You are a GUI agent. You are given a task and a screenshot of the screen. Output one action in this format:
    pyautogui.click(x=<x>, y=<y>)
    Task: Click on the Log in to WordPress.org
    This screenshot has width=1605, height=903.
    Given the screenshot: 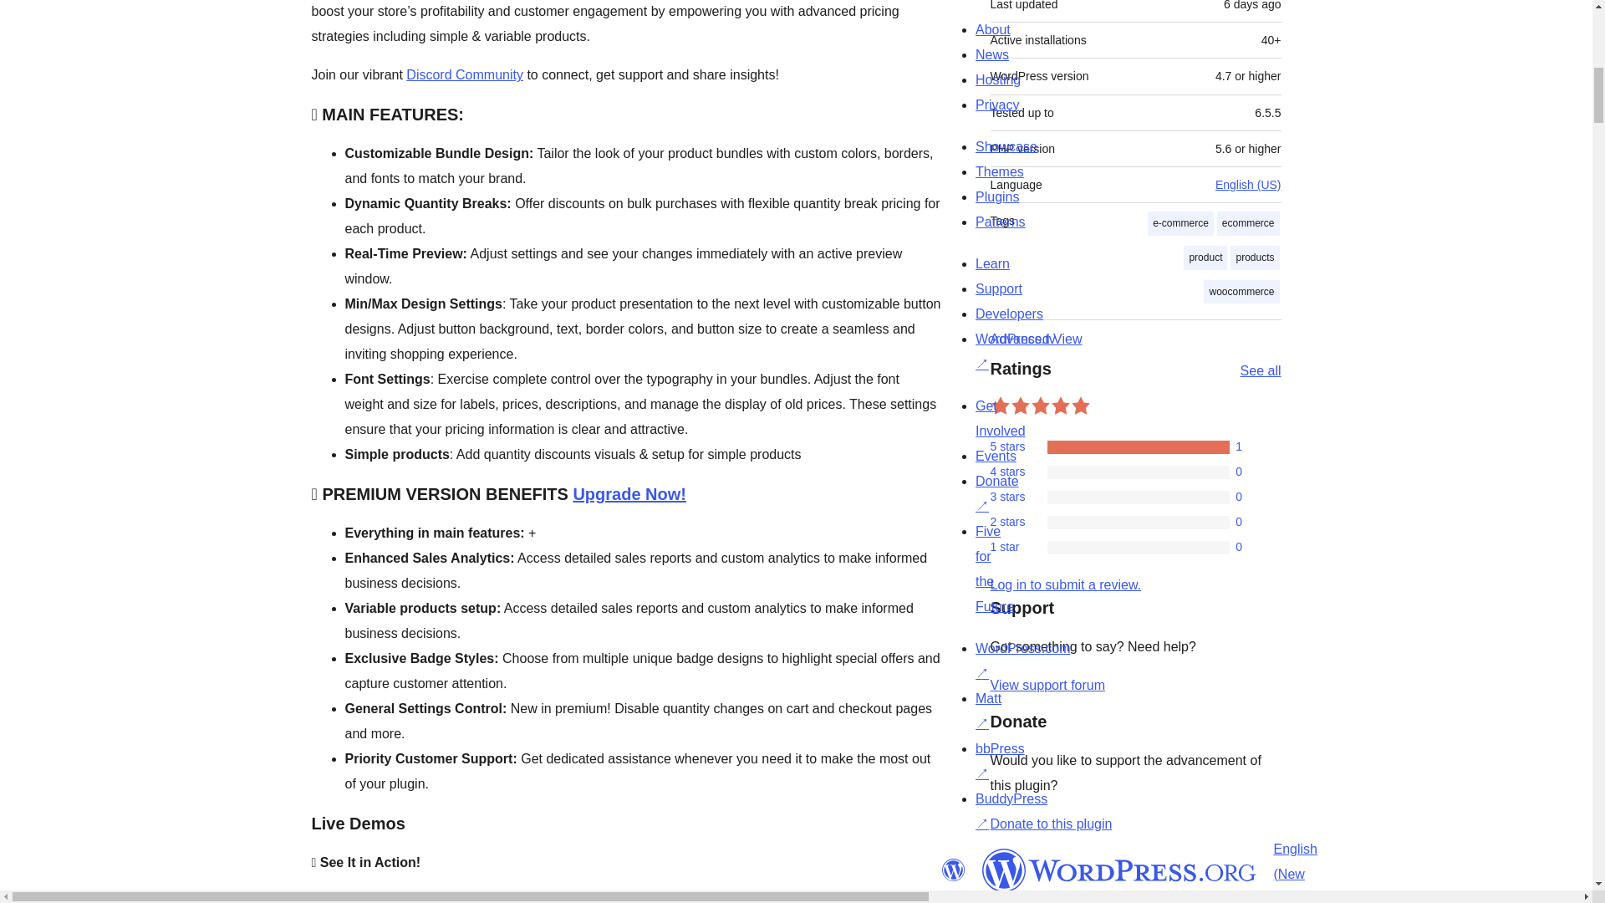 What is the action you would take?
    pyautogui.click(x=1065, y=585)
    